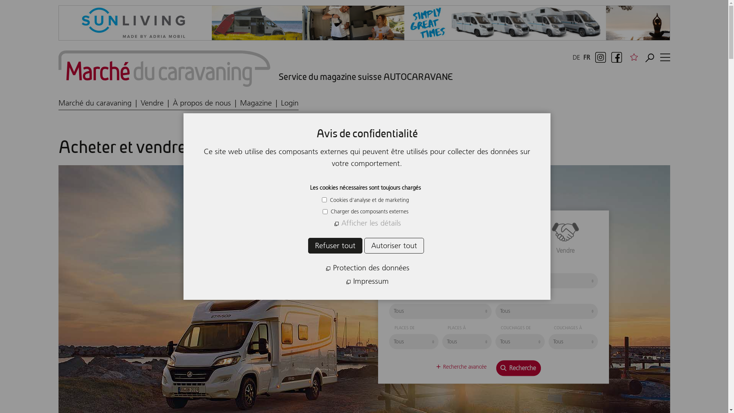  Describe the element at coordinates (157, 103) in the screenshot. I see `Vendre` at that location.